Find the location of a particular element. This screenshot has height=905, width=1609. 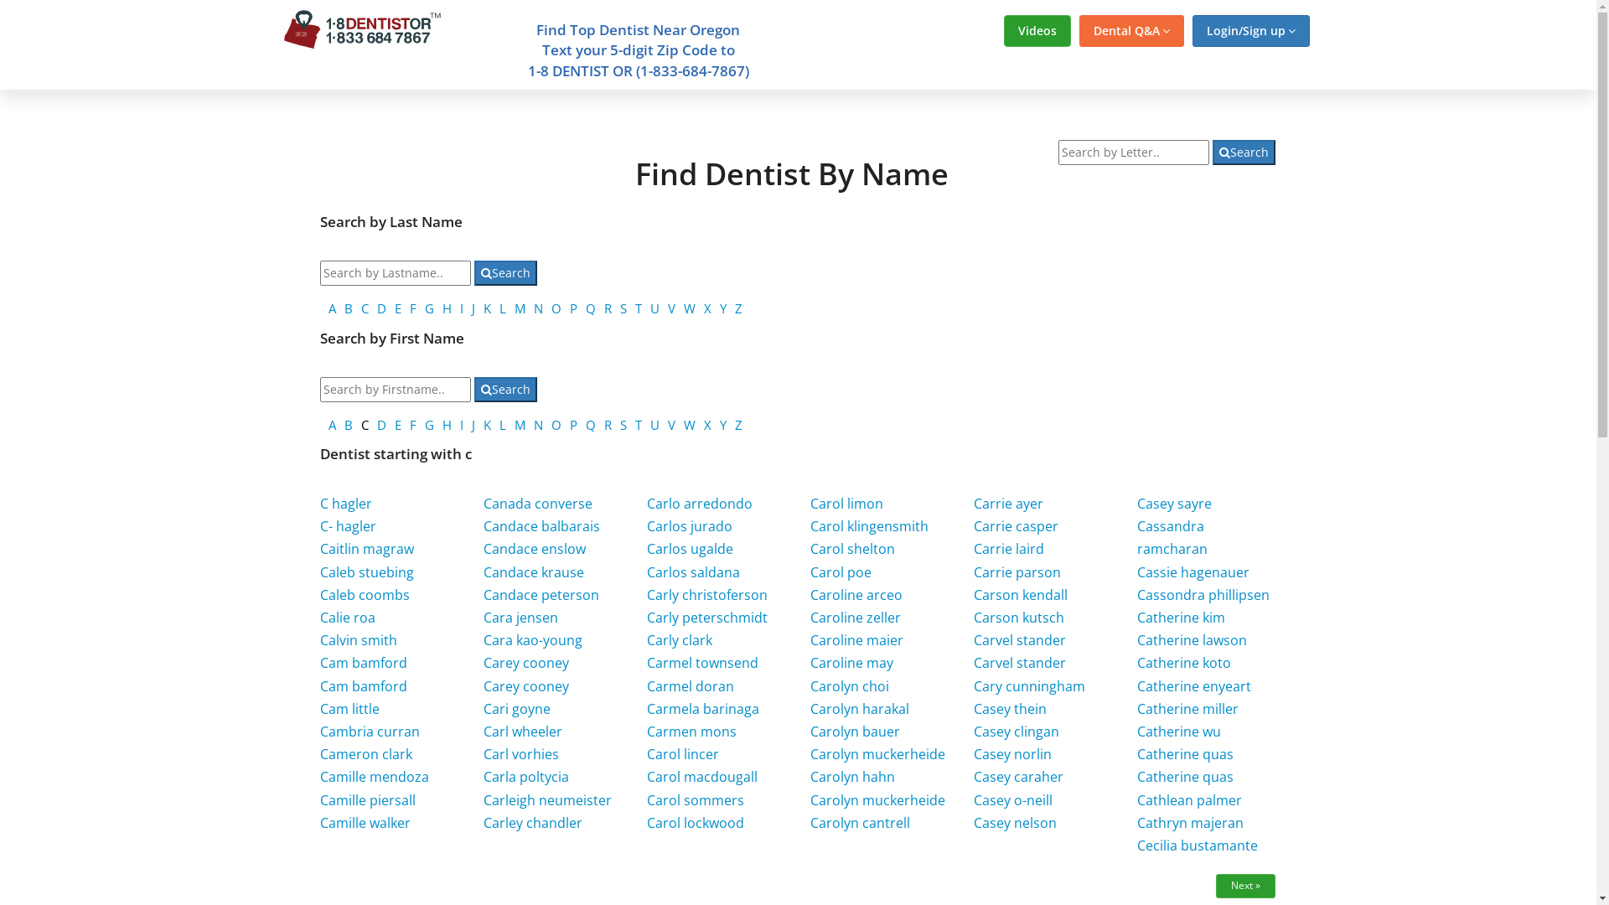

N is located at coordinates (538, 425).